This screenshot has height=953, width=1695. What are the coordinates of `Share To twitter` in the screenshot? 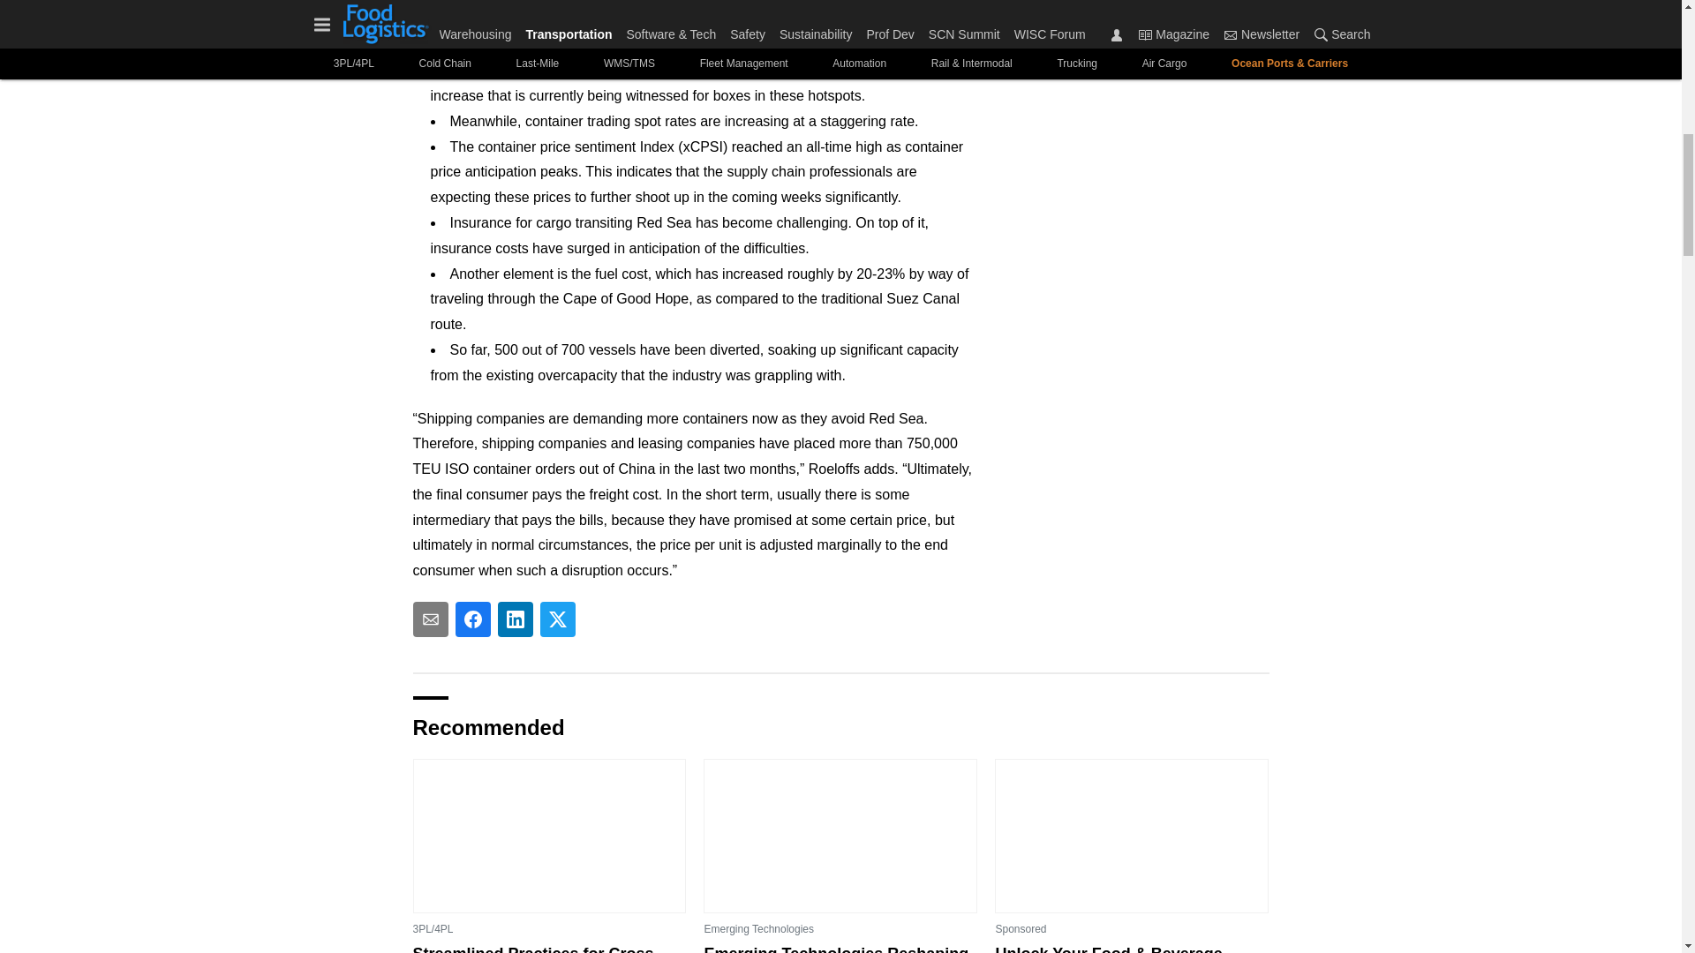 It's located at (558, 619).